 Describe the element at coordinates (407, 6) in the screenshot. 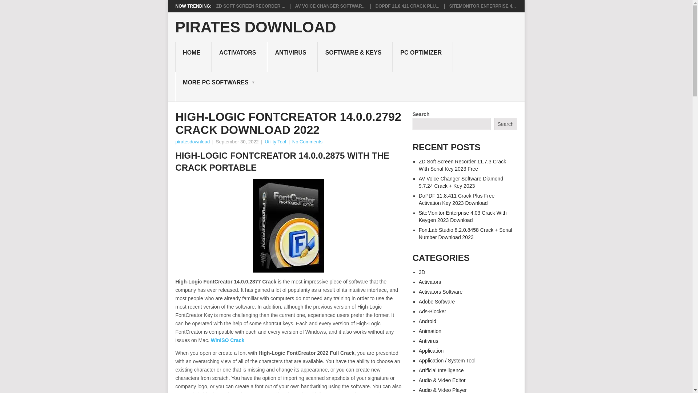

I see `DOPDF 11.8.411 CRACK PLU...` at that location.